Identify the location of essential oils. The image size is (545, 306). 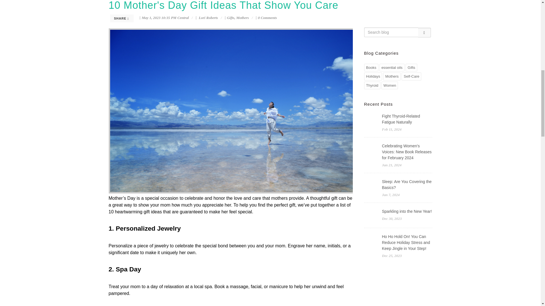
(392, 67).